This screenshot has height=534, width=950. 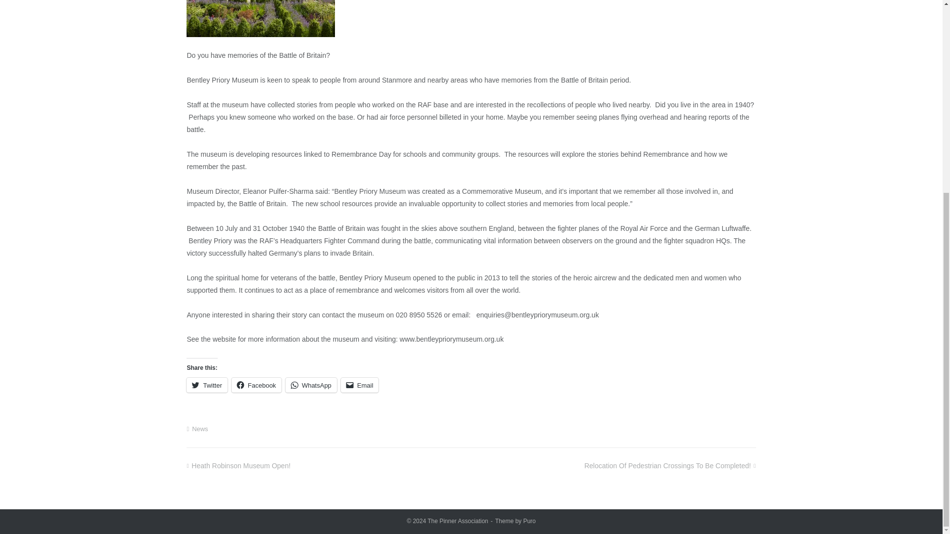 What do you see at coordinates (360, 385) in the screenshot?
I see `Email` at bounding box center [360, 385].